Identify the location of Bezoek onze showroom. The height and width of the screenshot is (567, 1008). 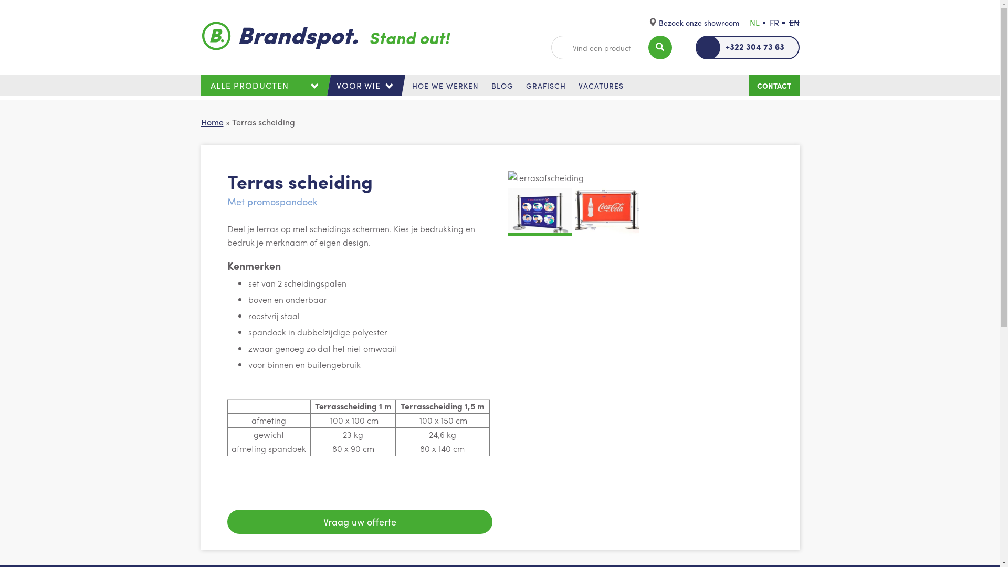
(698, 23).